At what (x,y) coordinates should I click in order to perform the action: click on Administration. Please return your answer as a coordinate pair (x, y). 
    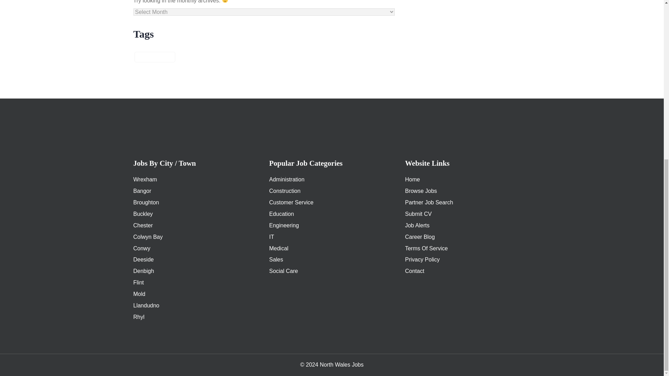
    Looking at the image, I should click on (286, 179).